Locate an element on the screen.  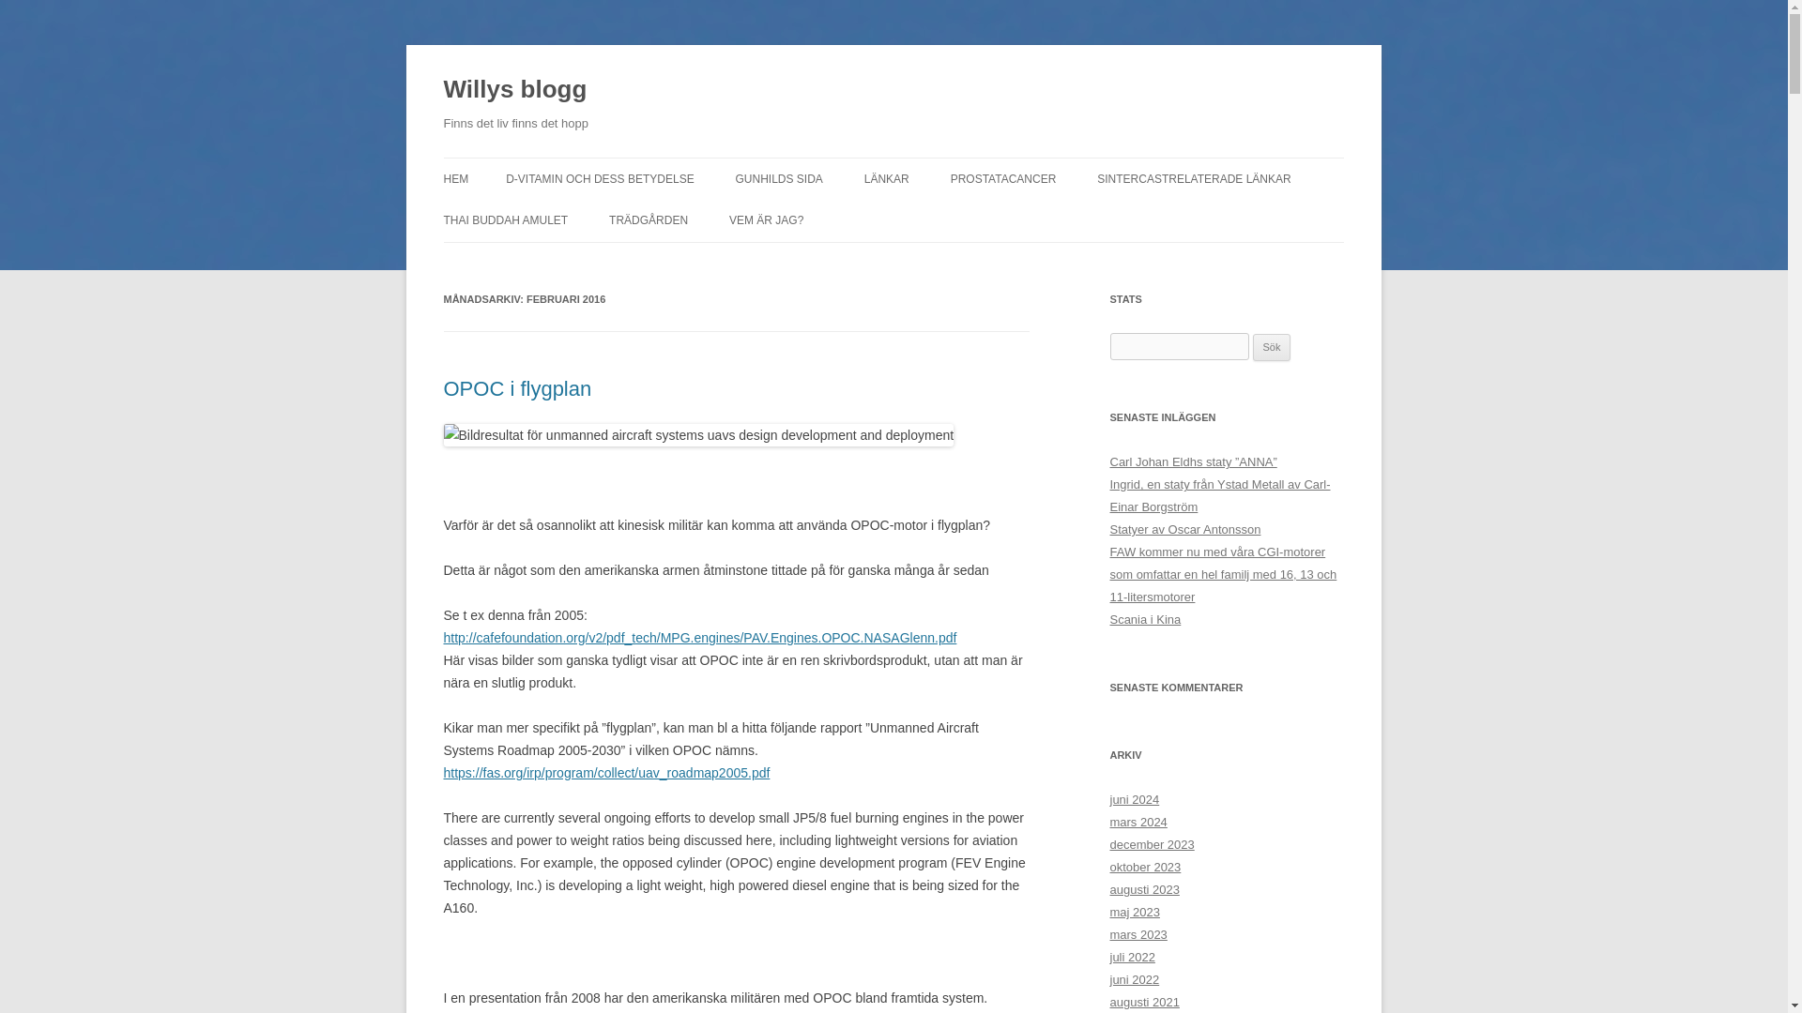
THAI BUDDAH AMULET is located at coordinates (505, 219).